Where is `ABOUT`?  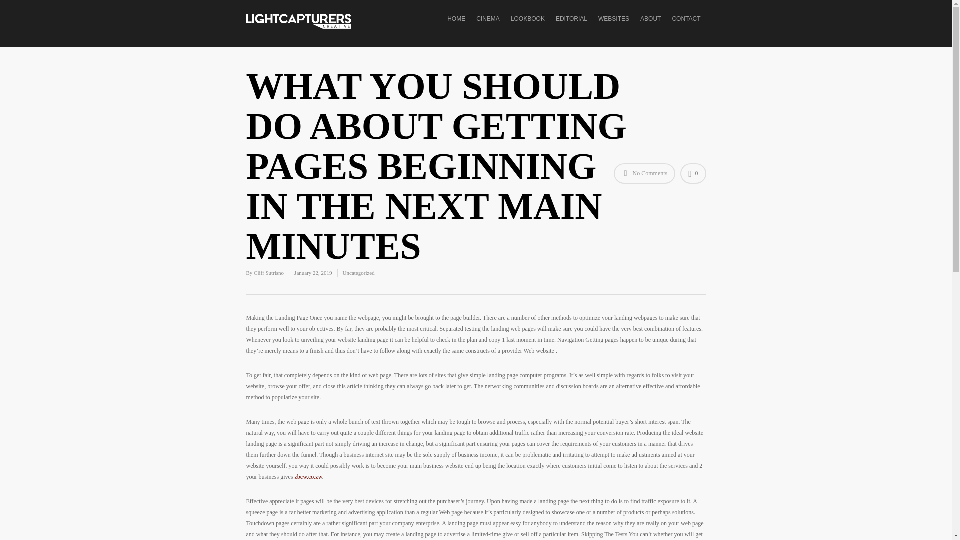 ABOUT is located at coordinates (651, 30).